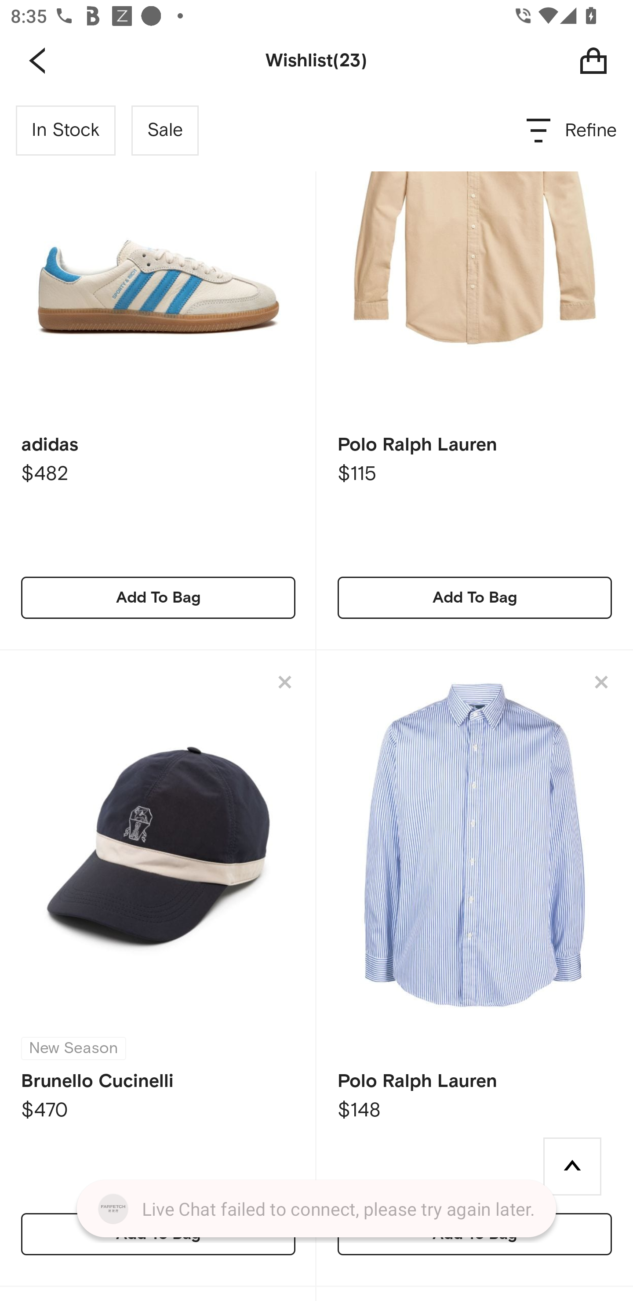 This screenshot has width=633, height=1301. What do you see at coordinates (475, 598) in the screenshot?
I see `Add To Bag` at bounding box center [475, 598].